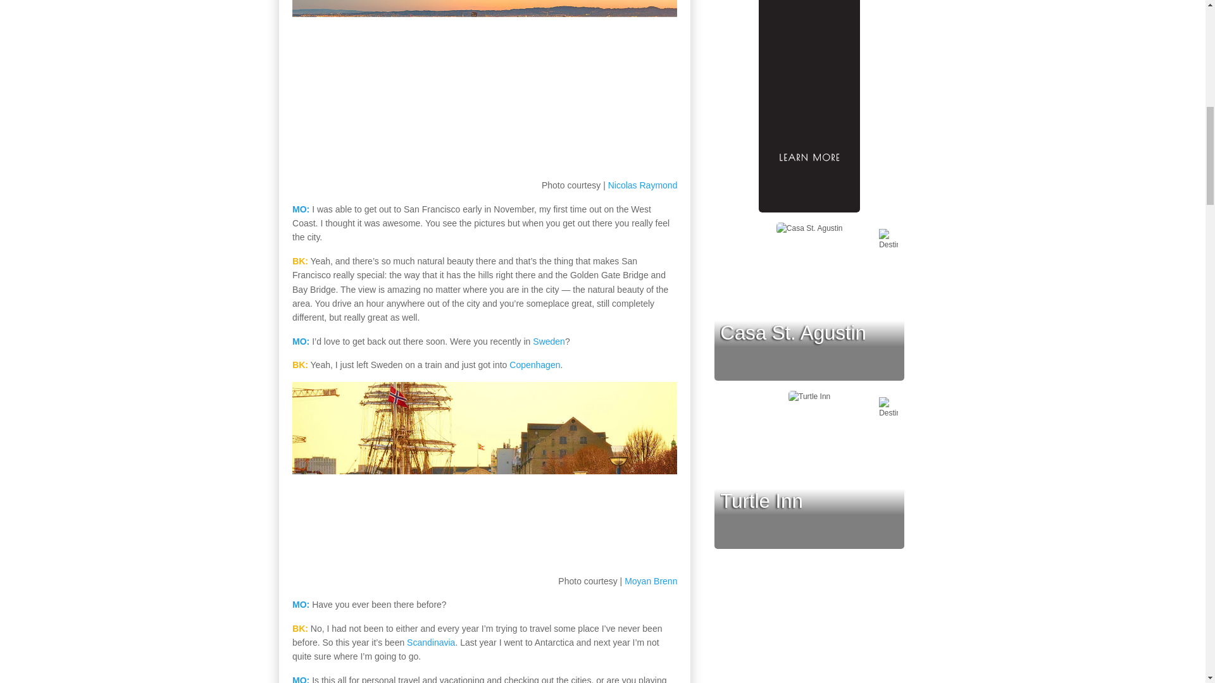  Describe the element at coordinates (301, 605) in the screenshot. I see `MO:` at that location.